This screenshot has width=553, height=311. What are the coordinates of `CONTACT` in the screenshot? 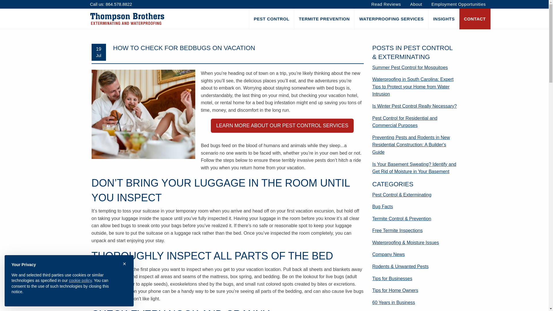 It's located at (475, 19).